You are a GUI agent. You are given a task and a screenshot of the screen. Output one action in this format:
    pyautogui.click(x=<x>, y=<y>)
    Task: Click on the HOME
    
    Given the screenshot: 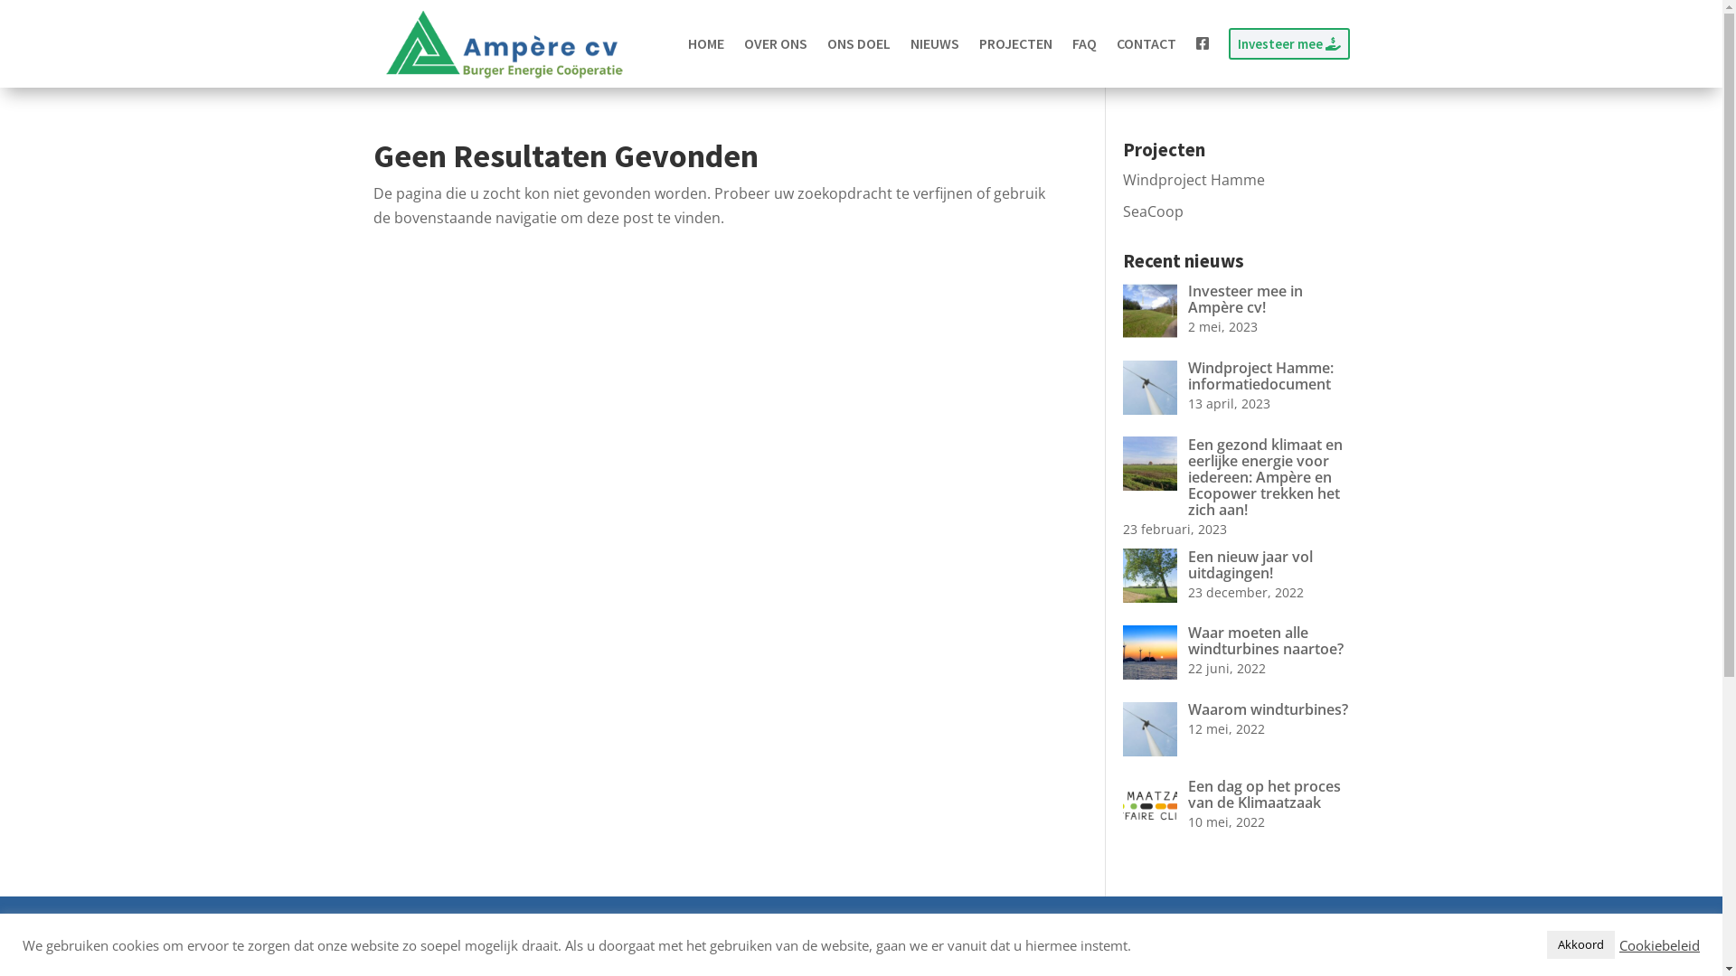 What is the action you would take?
    pyautogui.click(x=705, y=43)
    